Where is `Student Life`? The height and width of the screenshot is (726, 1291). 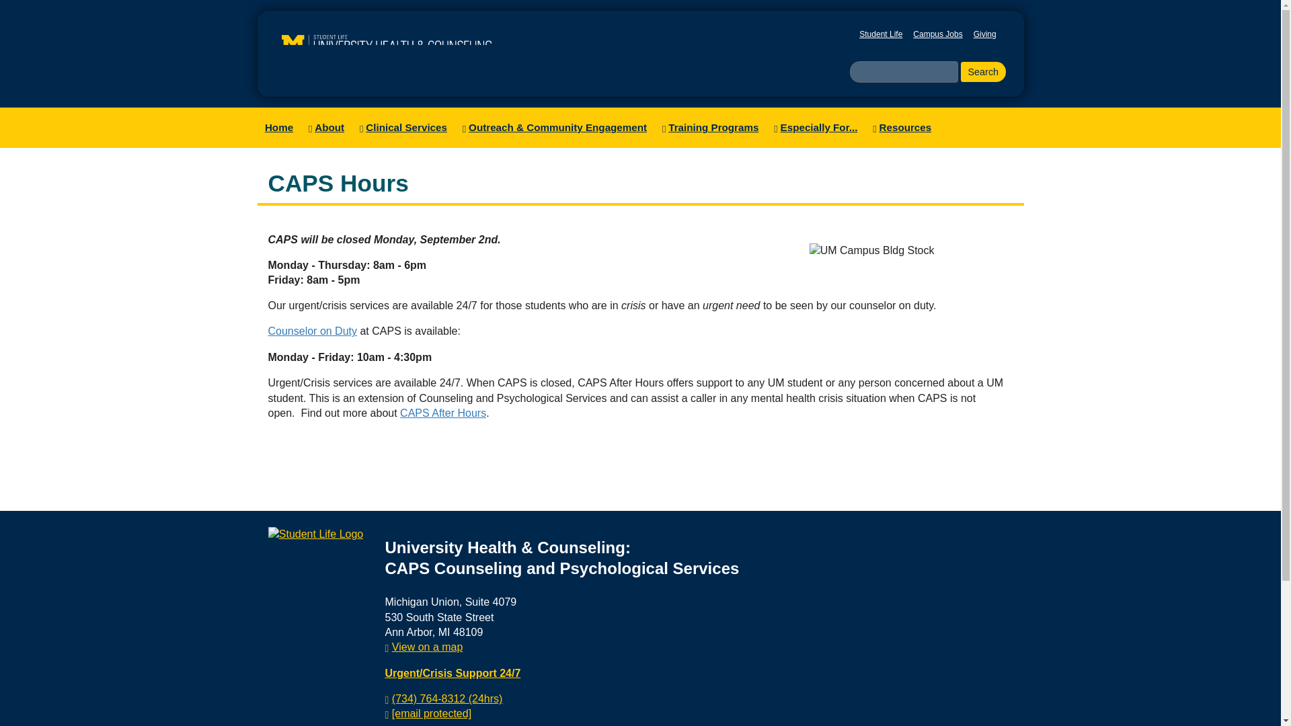 Student Life is located at coordinates (881, 34).